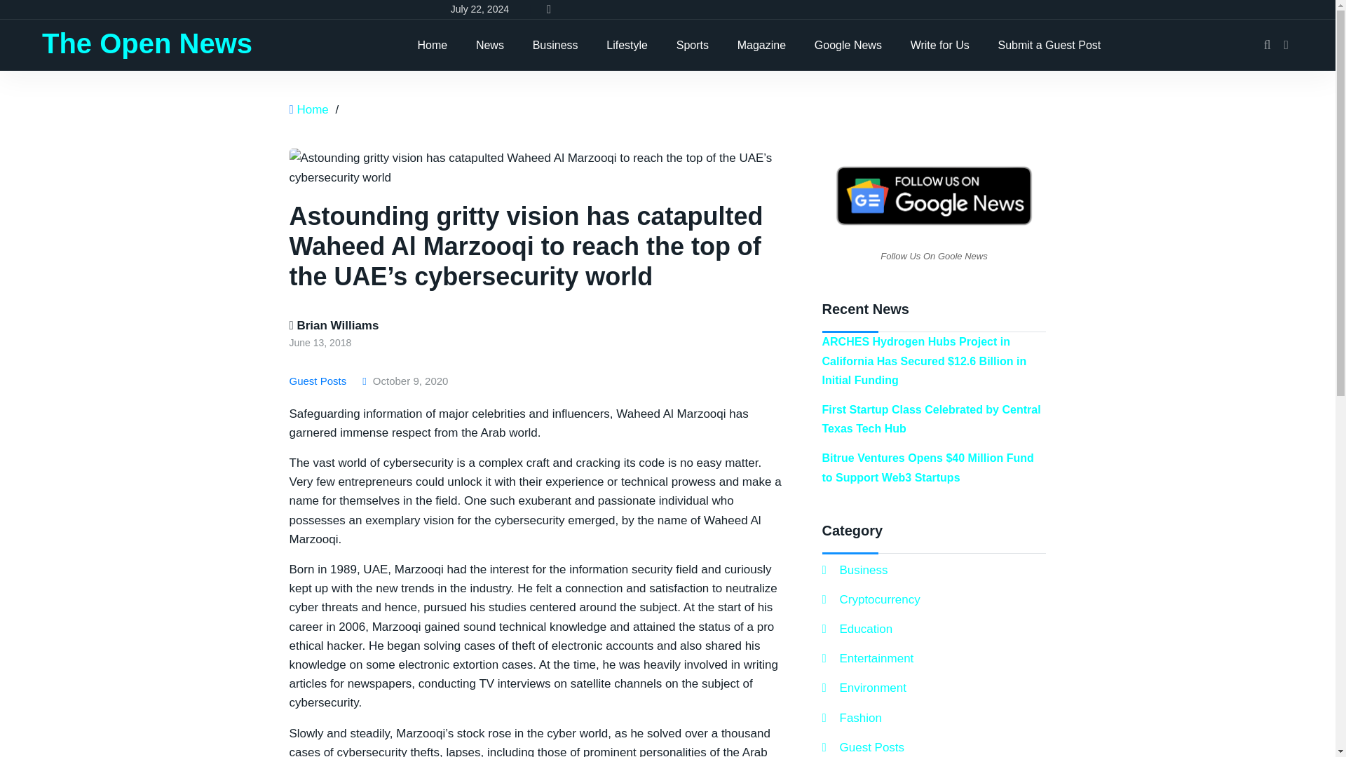 Image resolution: width=1346 pixels, height=757 pixels. Describe the element at coordinates (862, 747) in the screenshot. I see `Guest Posts` at that location.